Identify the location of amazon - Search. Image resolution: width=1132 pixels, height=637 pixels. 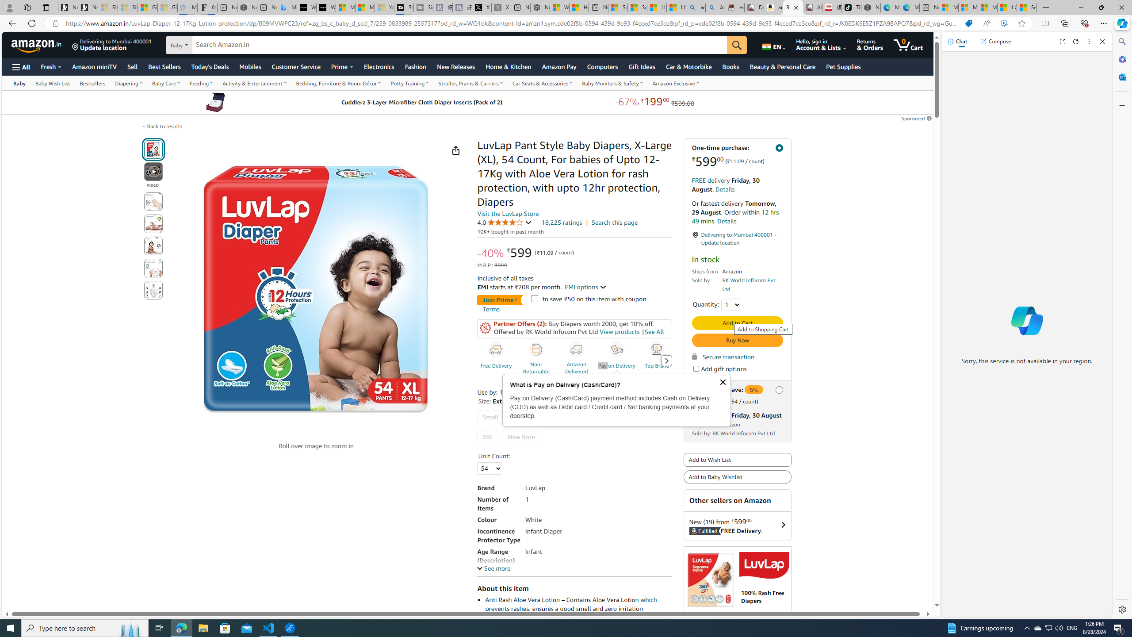
(696, 8).